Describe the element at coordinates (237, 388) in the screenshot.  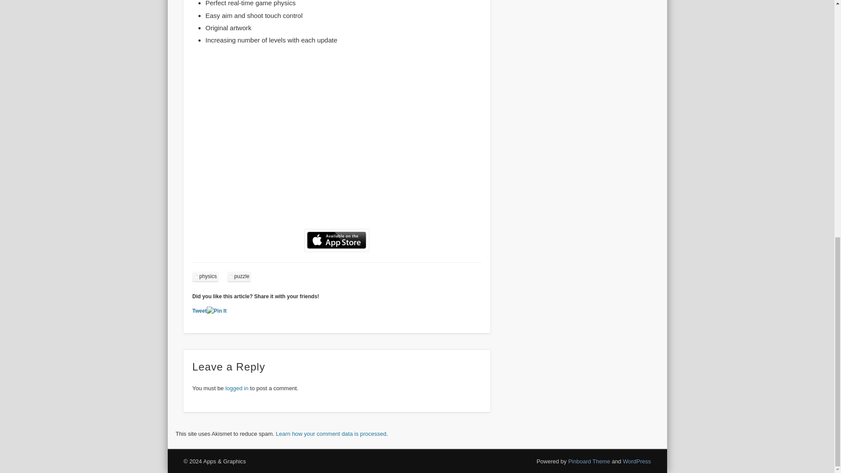
I see `logged in` at that location.